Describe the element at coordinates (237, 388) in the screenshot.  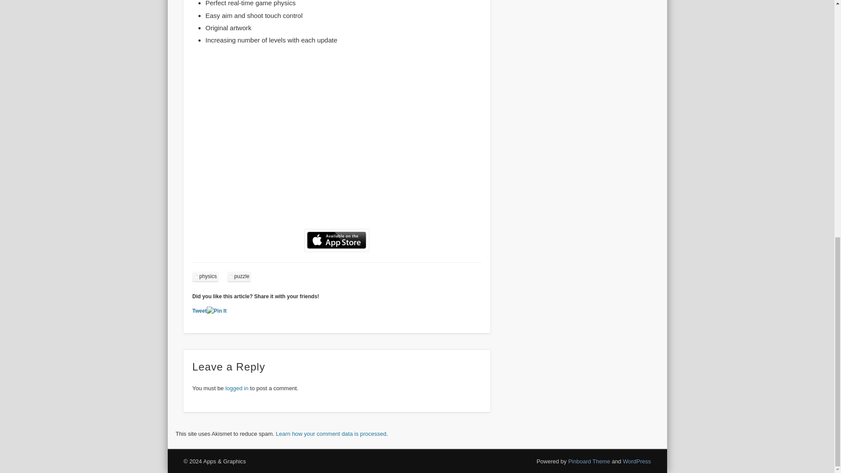
I see `logged in` at that location.